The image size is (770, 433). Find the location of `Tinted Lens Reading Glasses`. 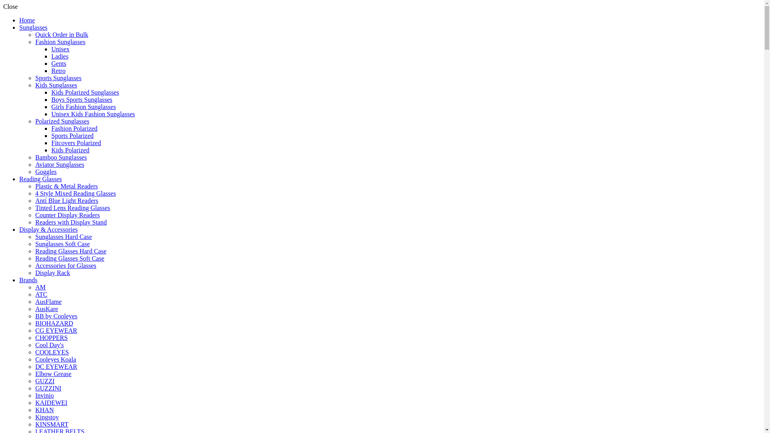

Tinted Lens Reading Glasses is located at coordinates (73, 208).